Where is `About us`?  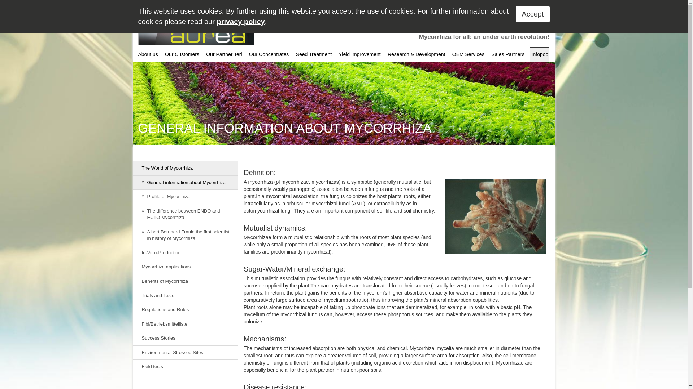 About us is located at coordinates (149, 54).